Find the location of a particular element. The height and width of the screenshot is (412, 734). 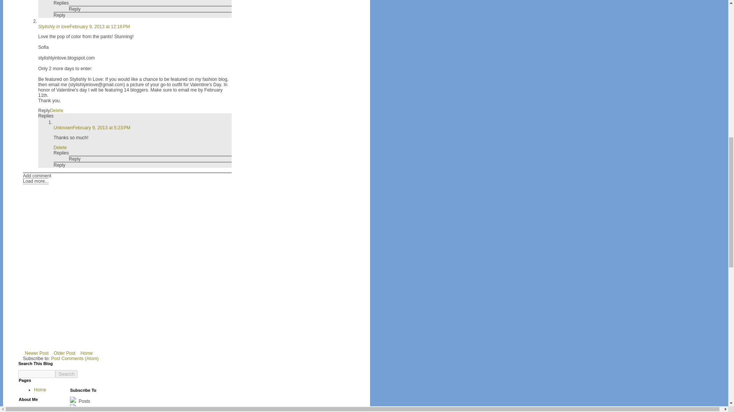

Replies is located at coordinates (61, 153).